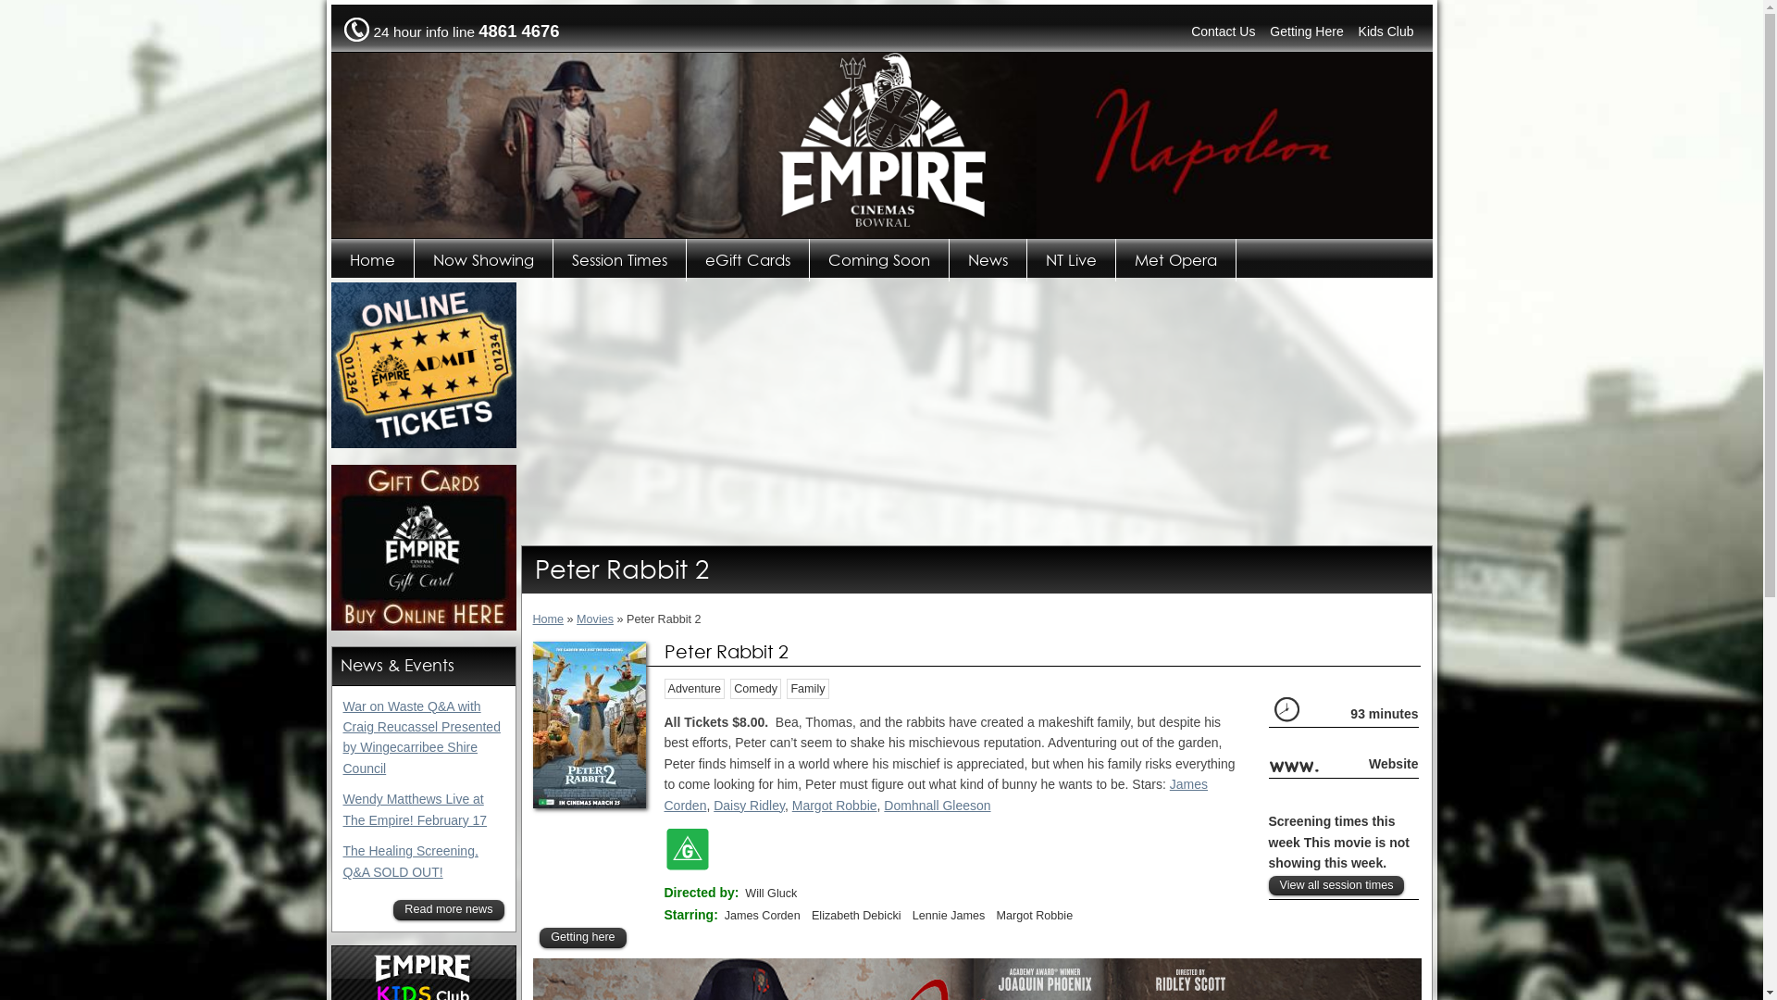 The image size is (1777, 1000). I want to click on eGift Cards, so click(748, 260).